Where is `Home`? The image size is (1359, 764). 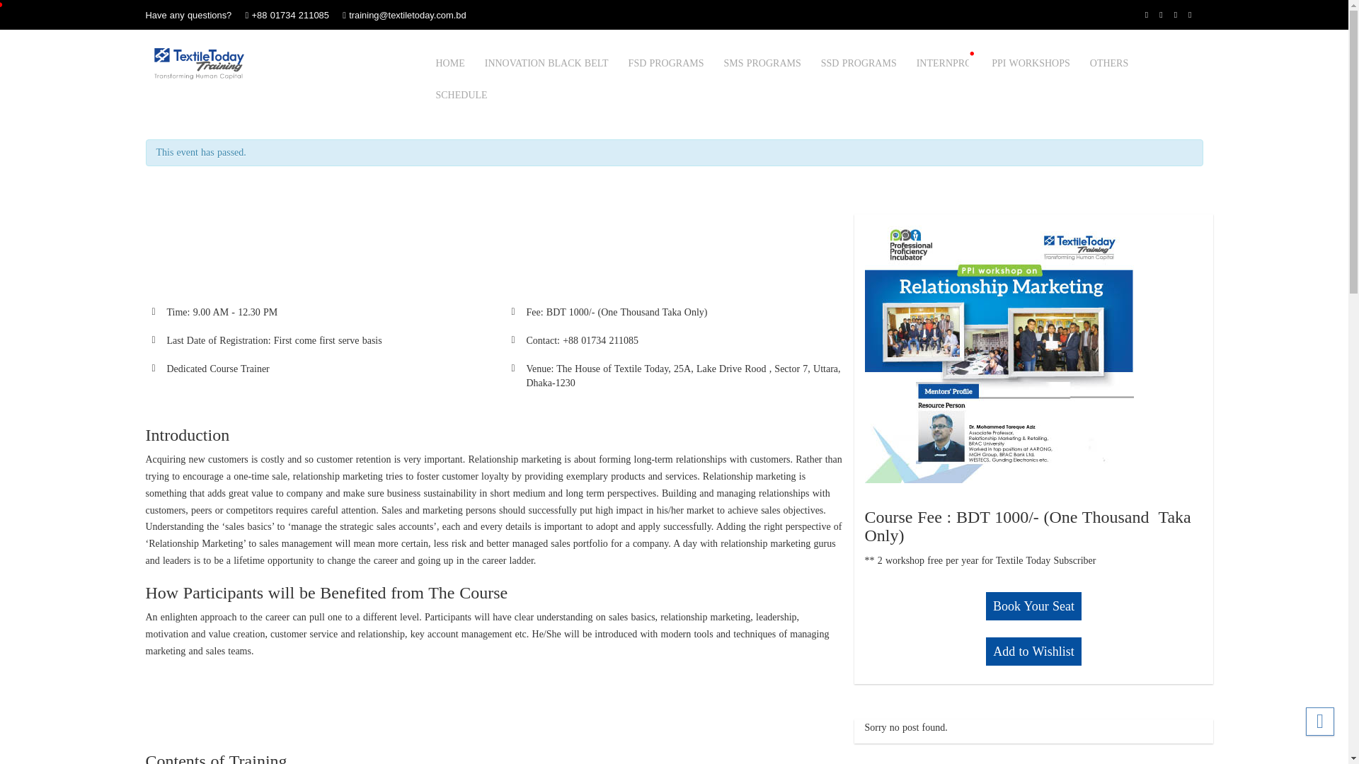 Home is located at coordinates (450, 64).